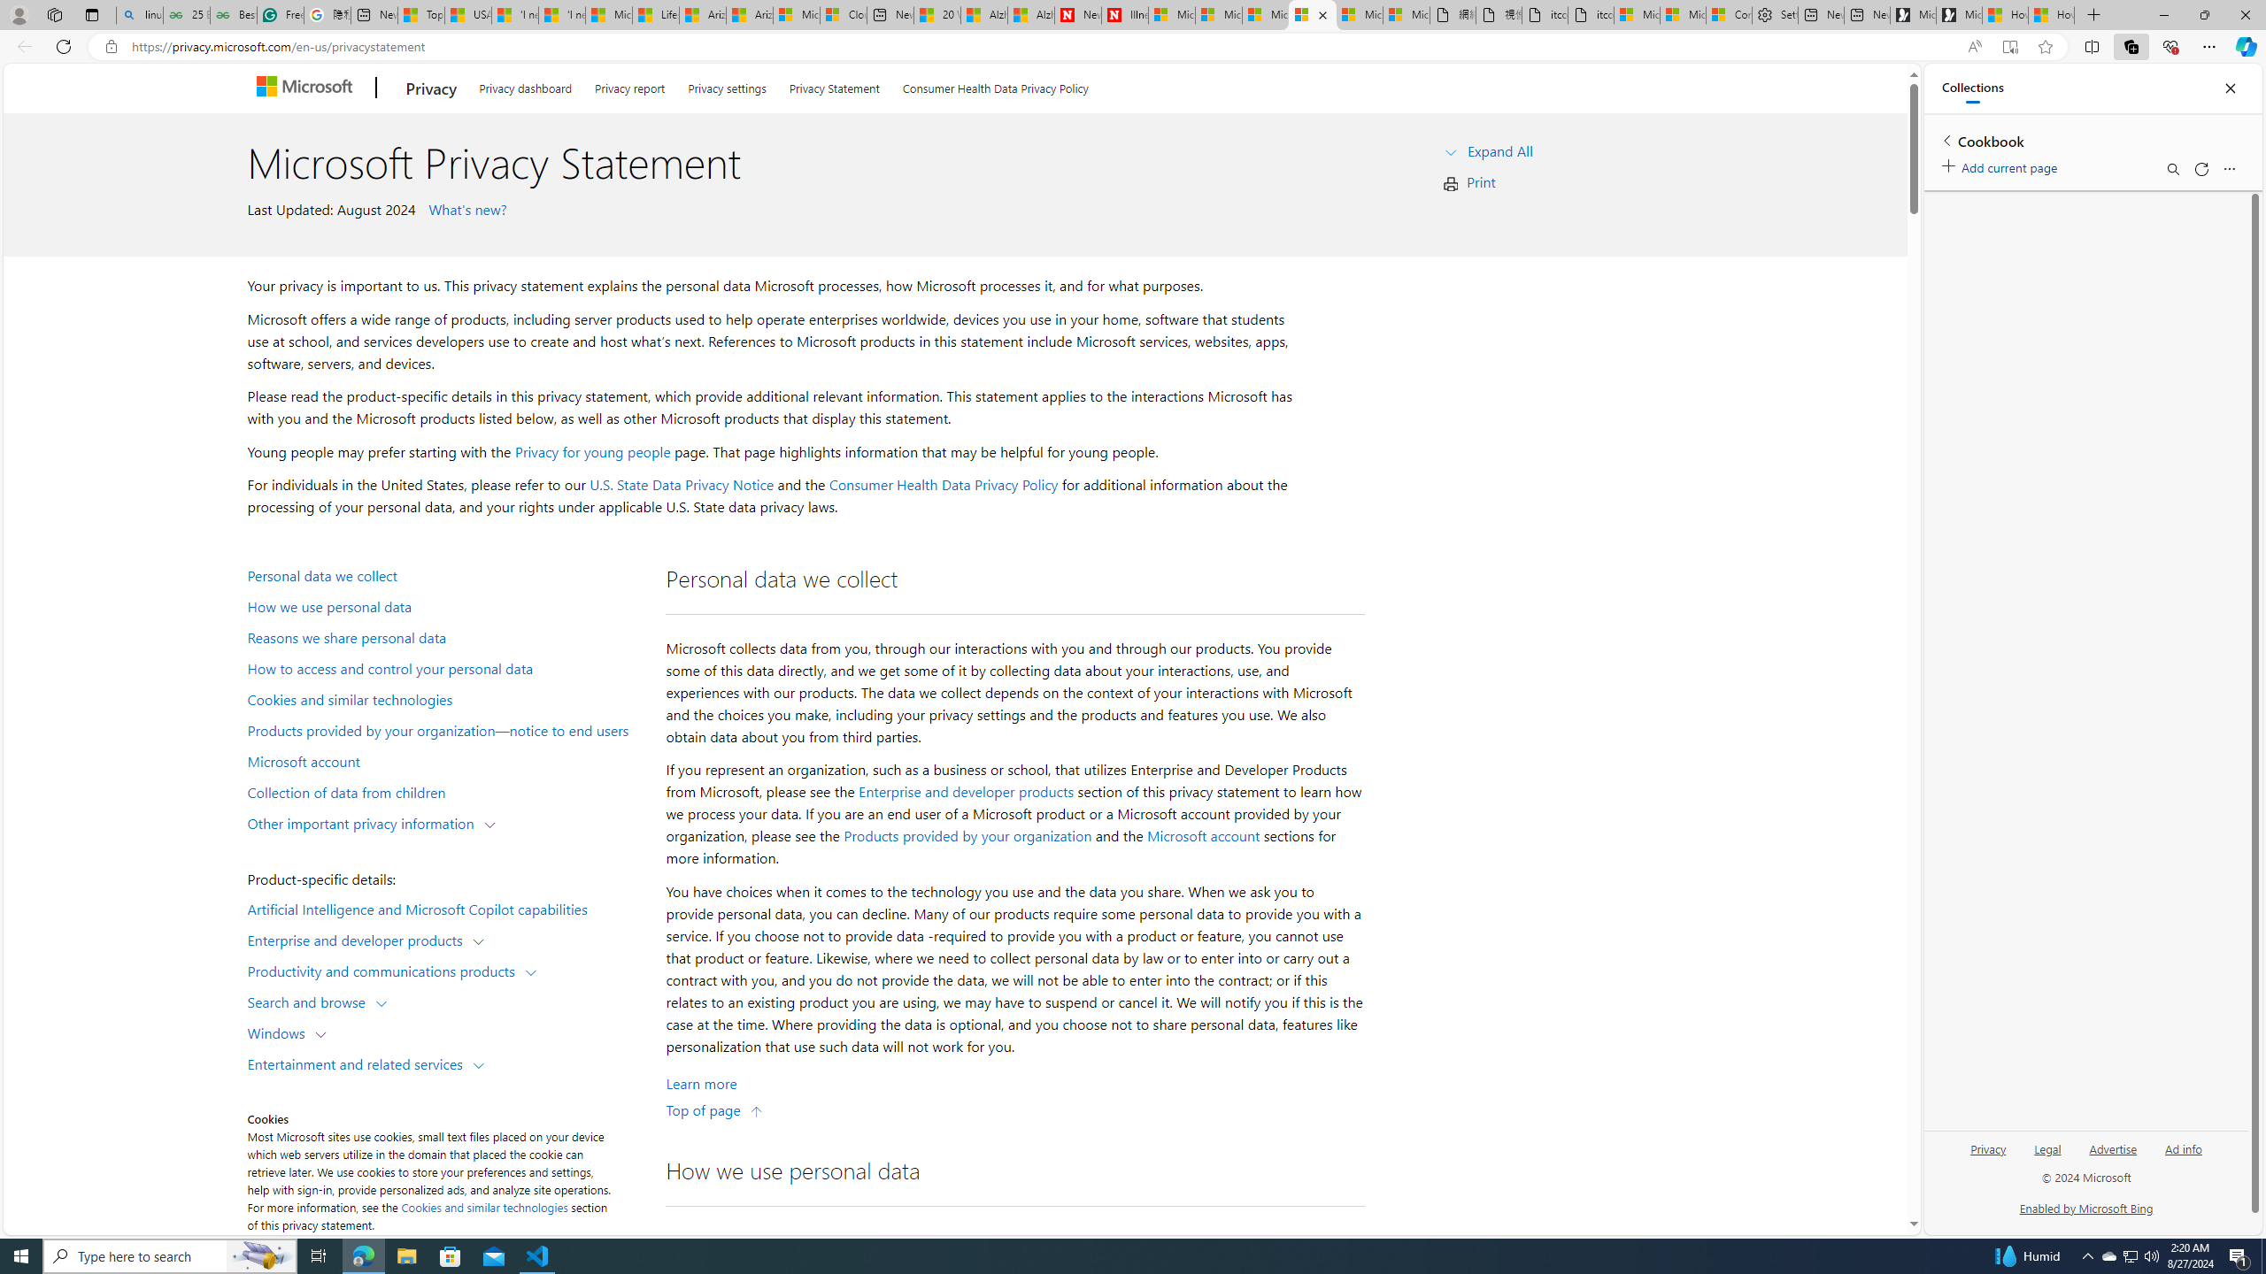 This screenshot has height=1274, width=2266. What do you see at coordinates (485, 1207) in the screenshot?
I see `Cookies and similar technologies` at bounding box center [485, 1207].